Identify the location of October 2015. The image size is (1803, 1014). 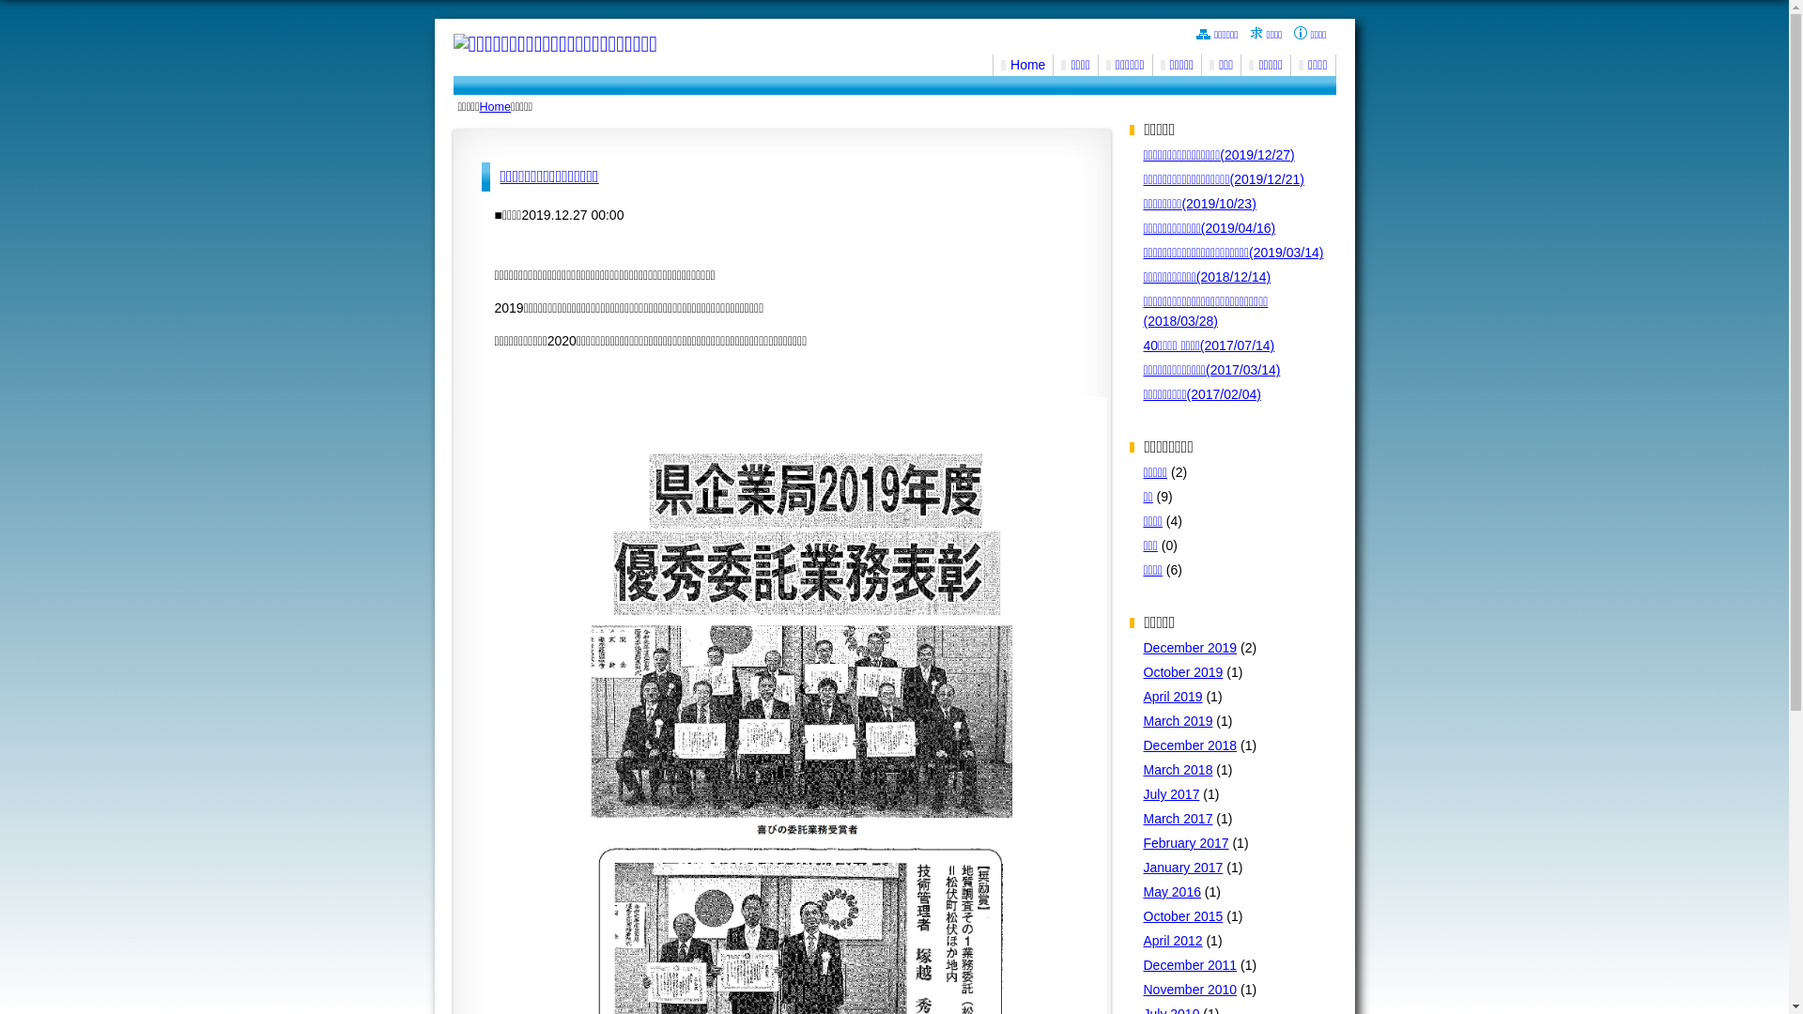
(1183, 916).